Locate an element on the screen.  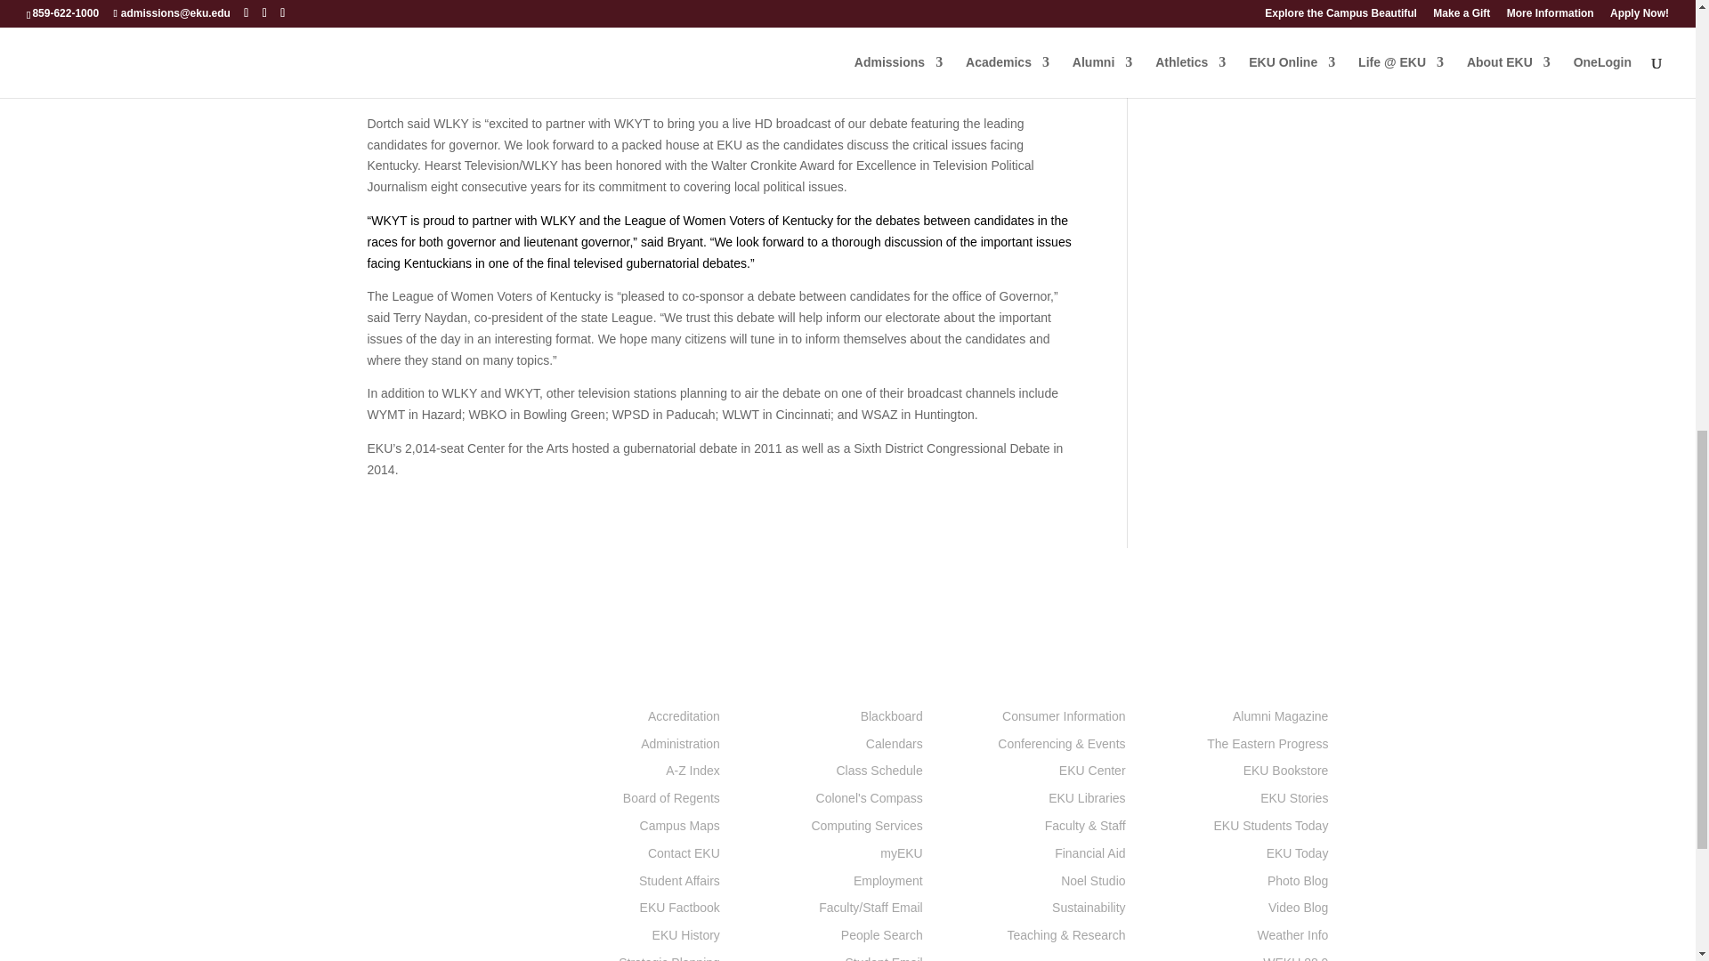
Follow on Youtube is located at coordinates (488, 884).